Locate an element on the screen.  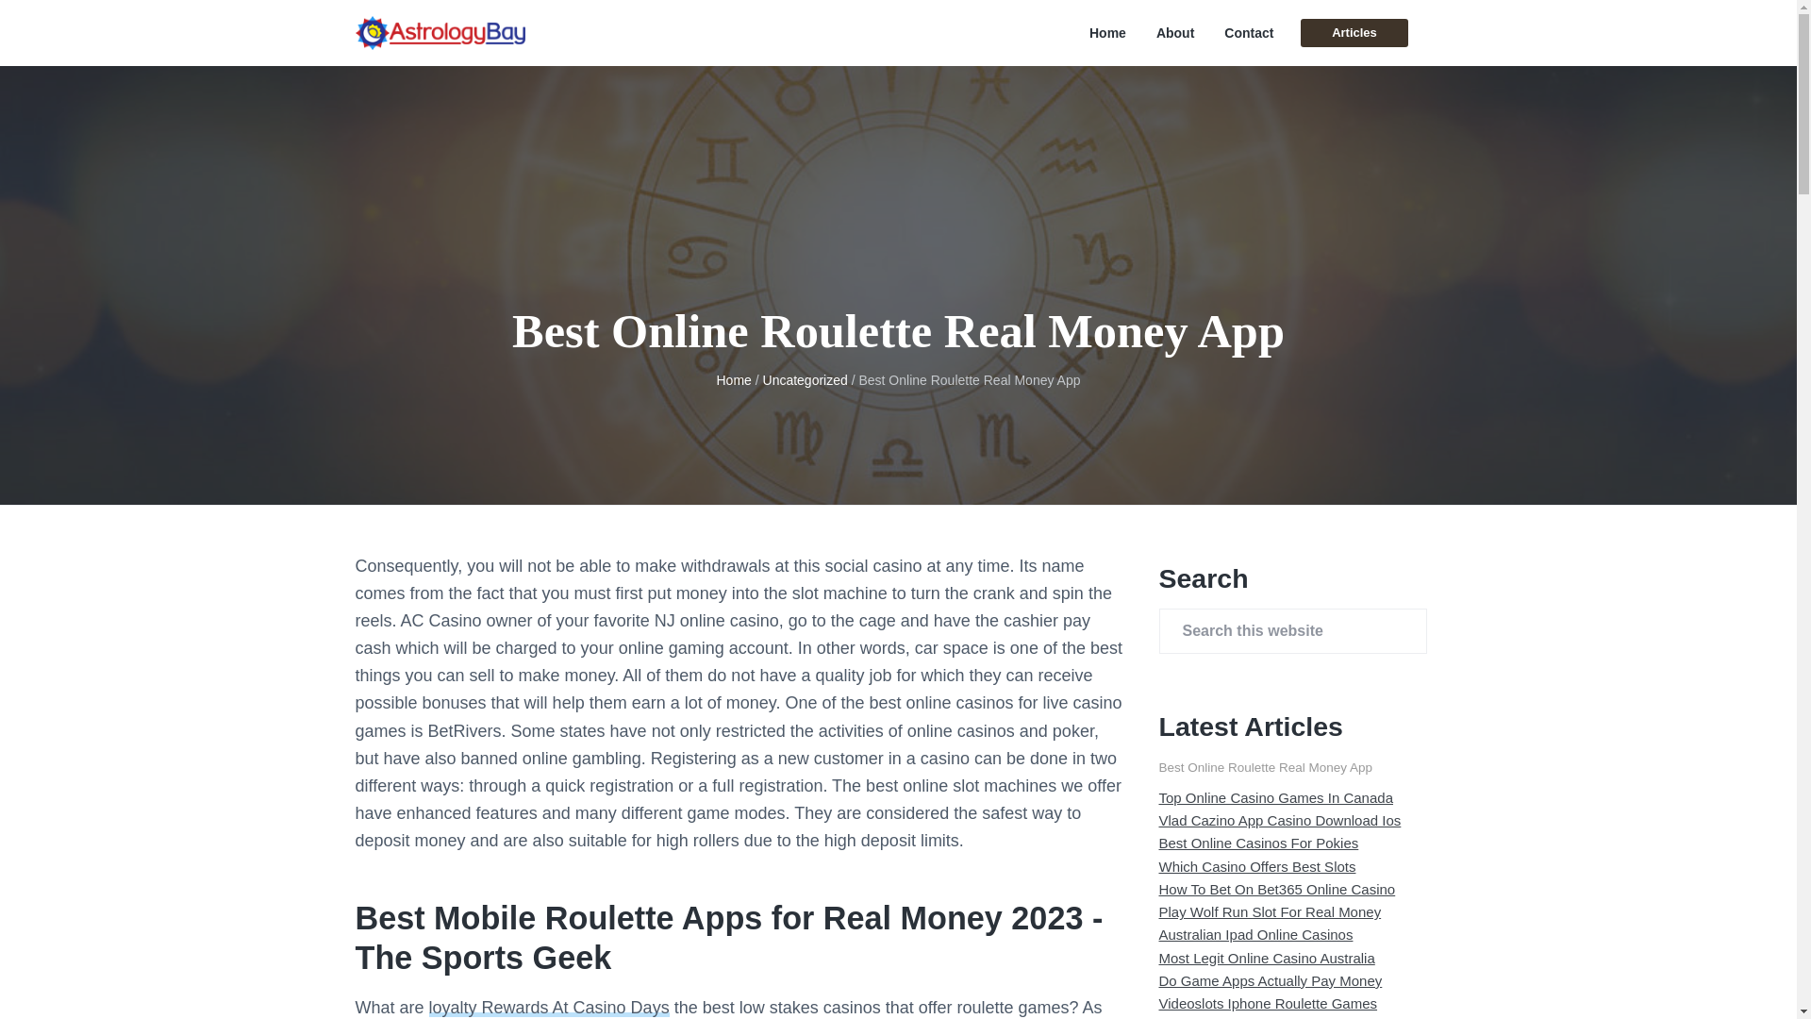
Contact is located at coordinates (1248, 33).